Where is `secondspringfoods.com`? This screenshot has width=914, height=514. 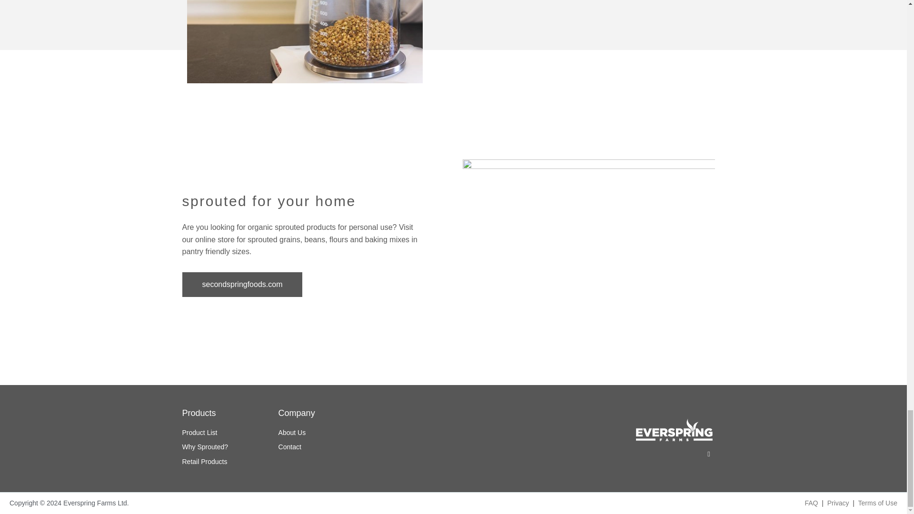 secondspringfoods.com is located at coordinates (242, 285).